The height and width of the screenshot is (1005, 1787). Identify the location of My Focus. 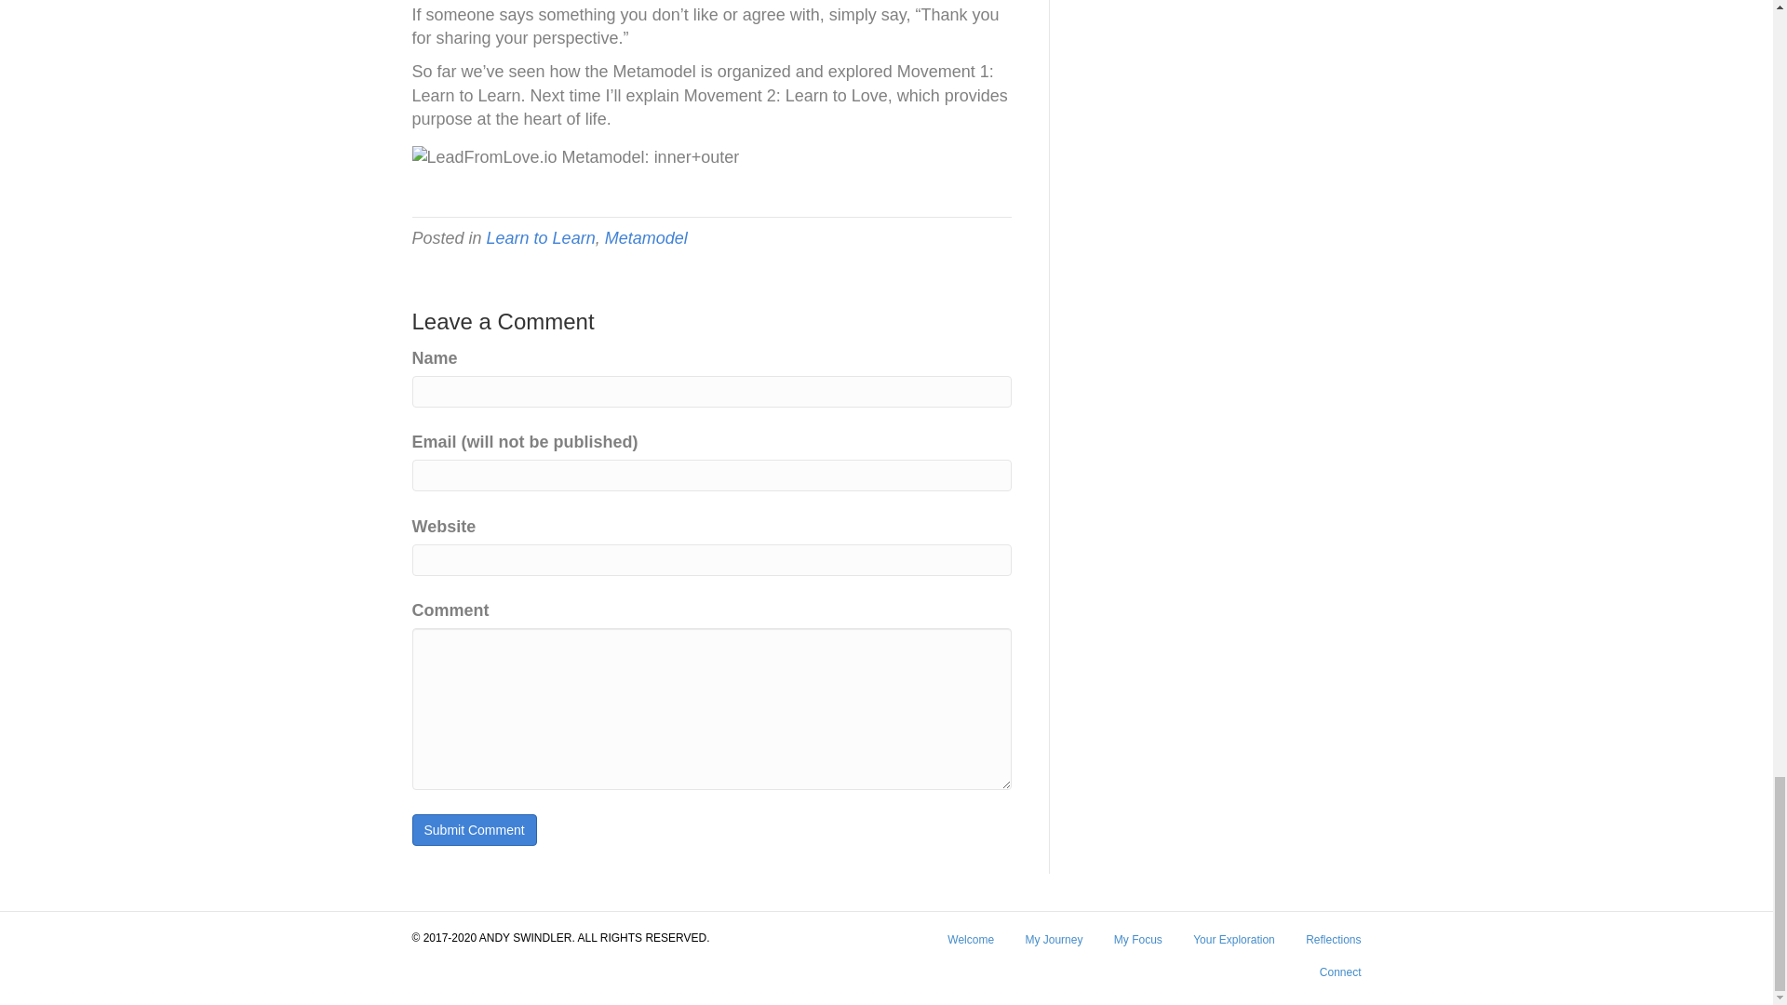
(1137, 946).